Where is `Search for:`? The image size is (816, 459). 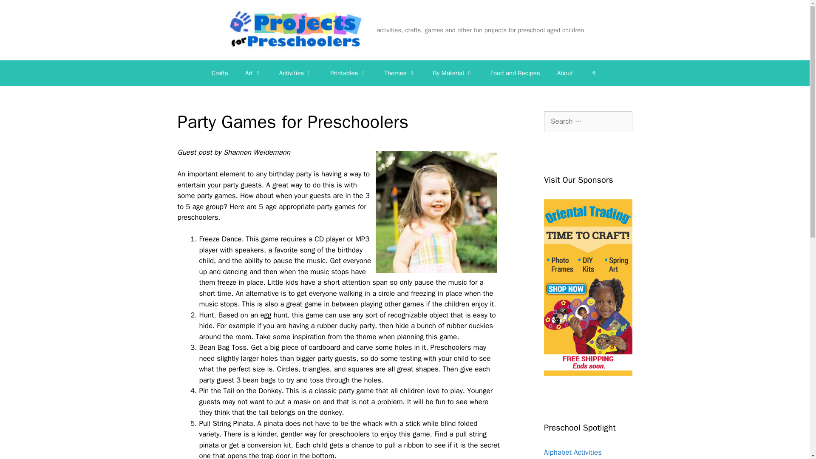
Search for: is located at coordinates (588, 122).